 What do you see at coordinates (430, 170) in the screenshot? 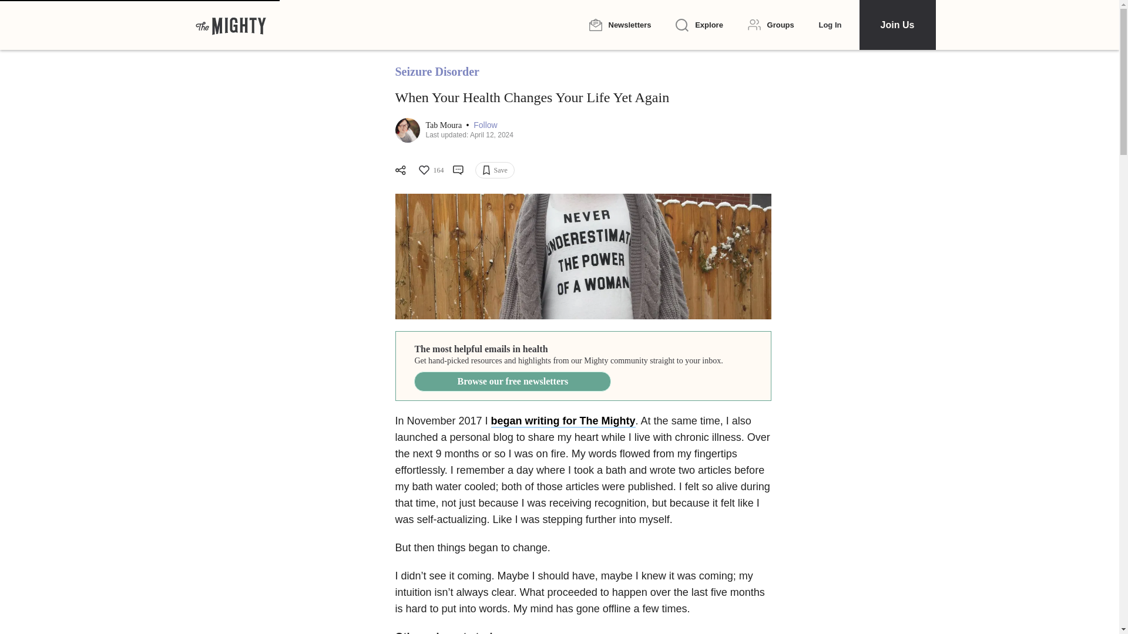
I see `164` at bounding box center [430, 170].